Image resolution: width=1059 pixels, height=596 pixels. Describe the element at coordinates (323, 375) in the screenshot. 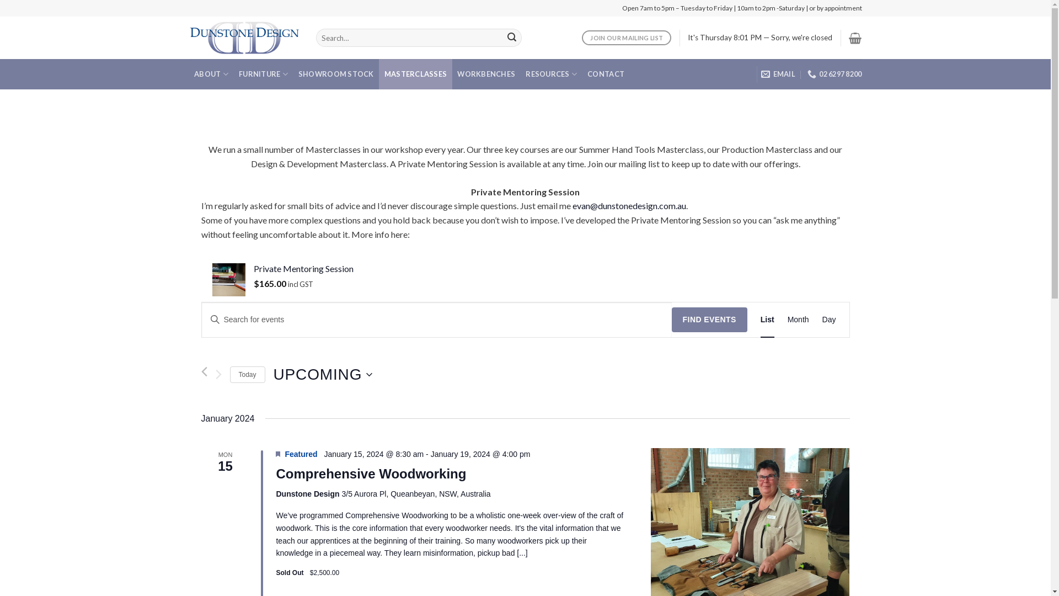

I see `UPCOMING` at that location.